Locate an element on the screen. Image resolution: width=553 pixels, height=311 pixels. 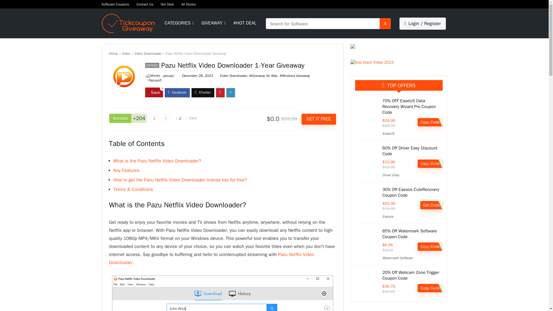
pazu netflix video downloader main screenshot is located at coordinates (222, 293).